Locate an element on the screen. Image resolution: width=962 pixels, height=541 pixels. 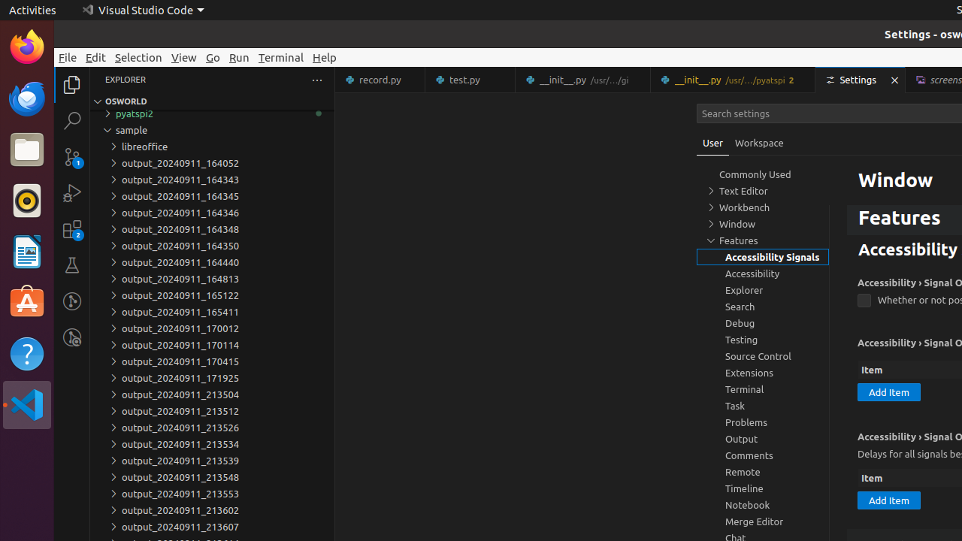
Selection is located at coordinates (138, 57).